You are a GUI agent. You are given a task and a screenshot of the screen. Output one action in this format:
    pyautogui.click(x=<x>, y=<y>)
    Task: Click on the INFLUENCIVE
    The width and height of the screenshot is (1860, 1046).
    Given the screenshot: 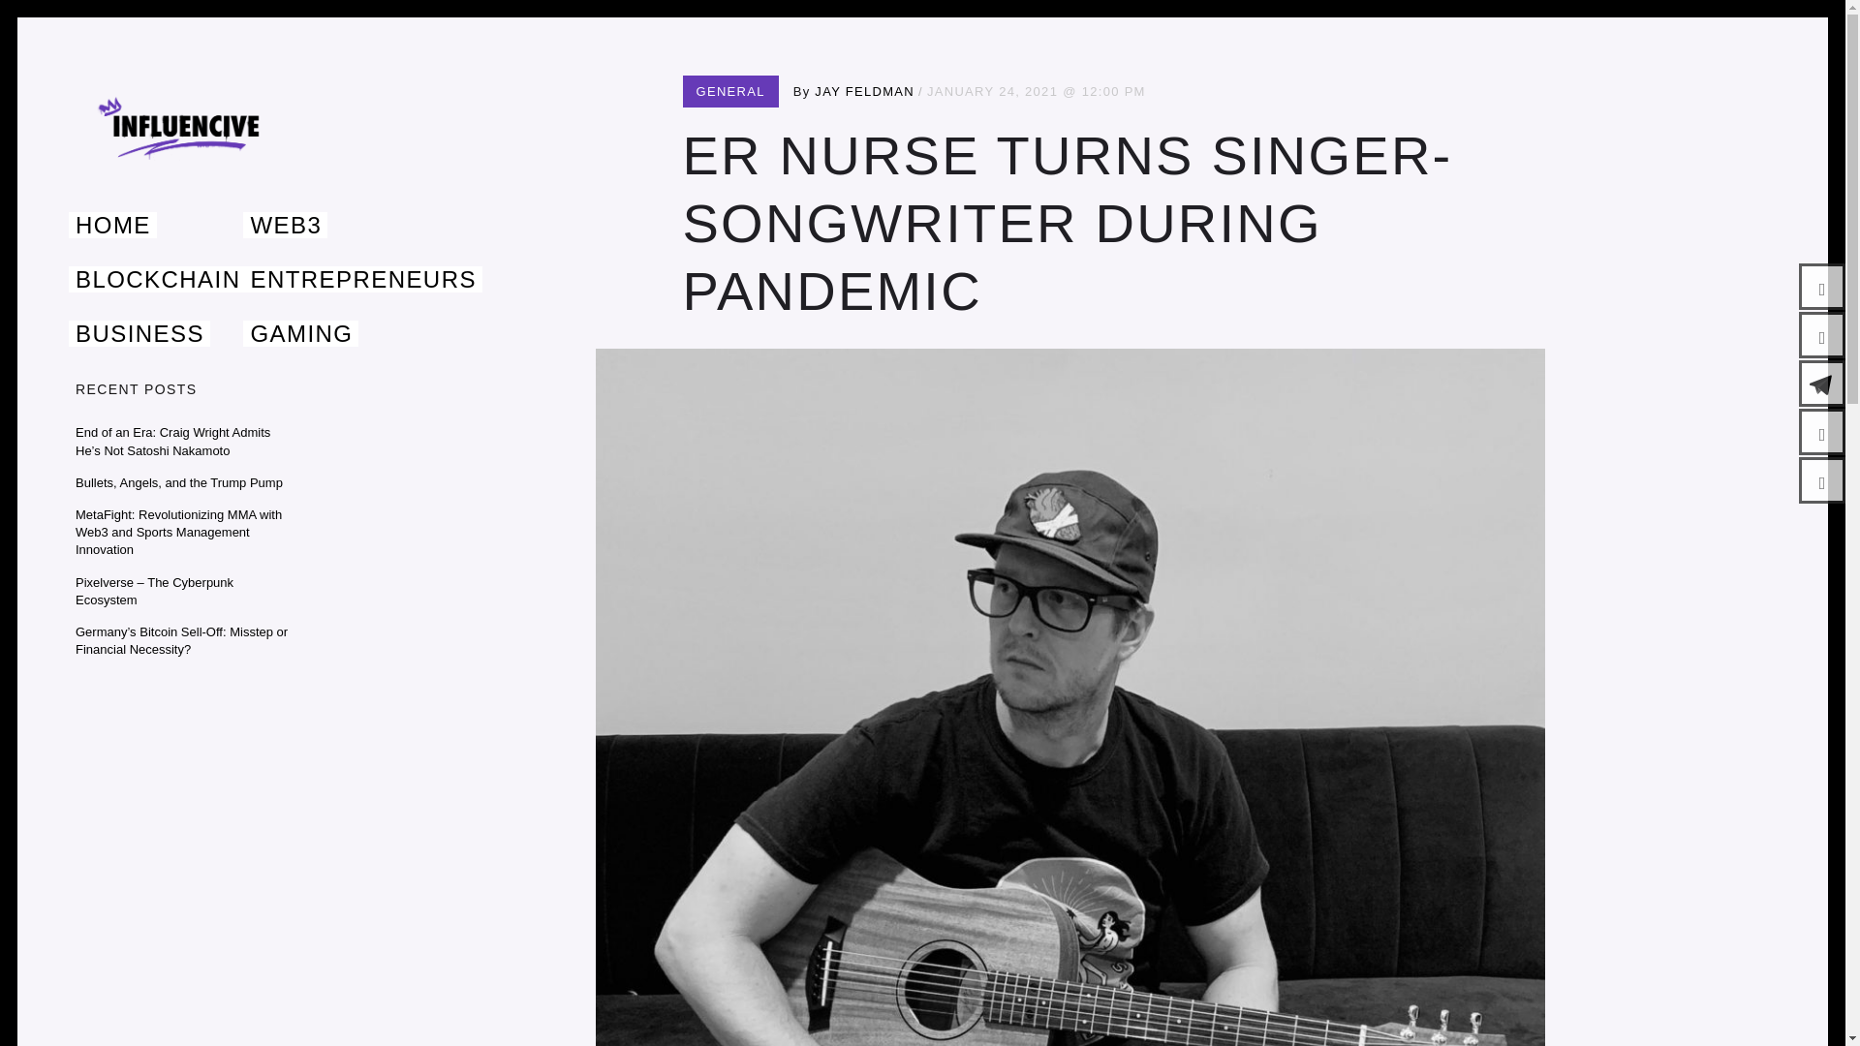 What is the action you would take?
    pyautogui.click(x=199, y=207)
    